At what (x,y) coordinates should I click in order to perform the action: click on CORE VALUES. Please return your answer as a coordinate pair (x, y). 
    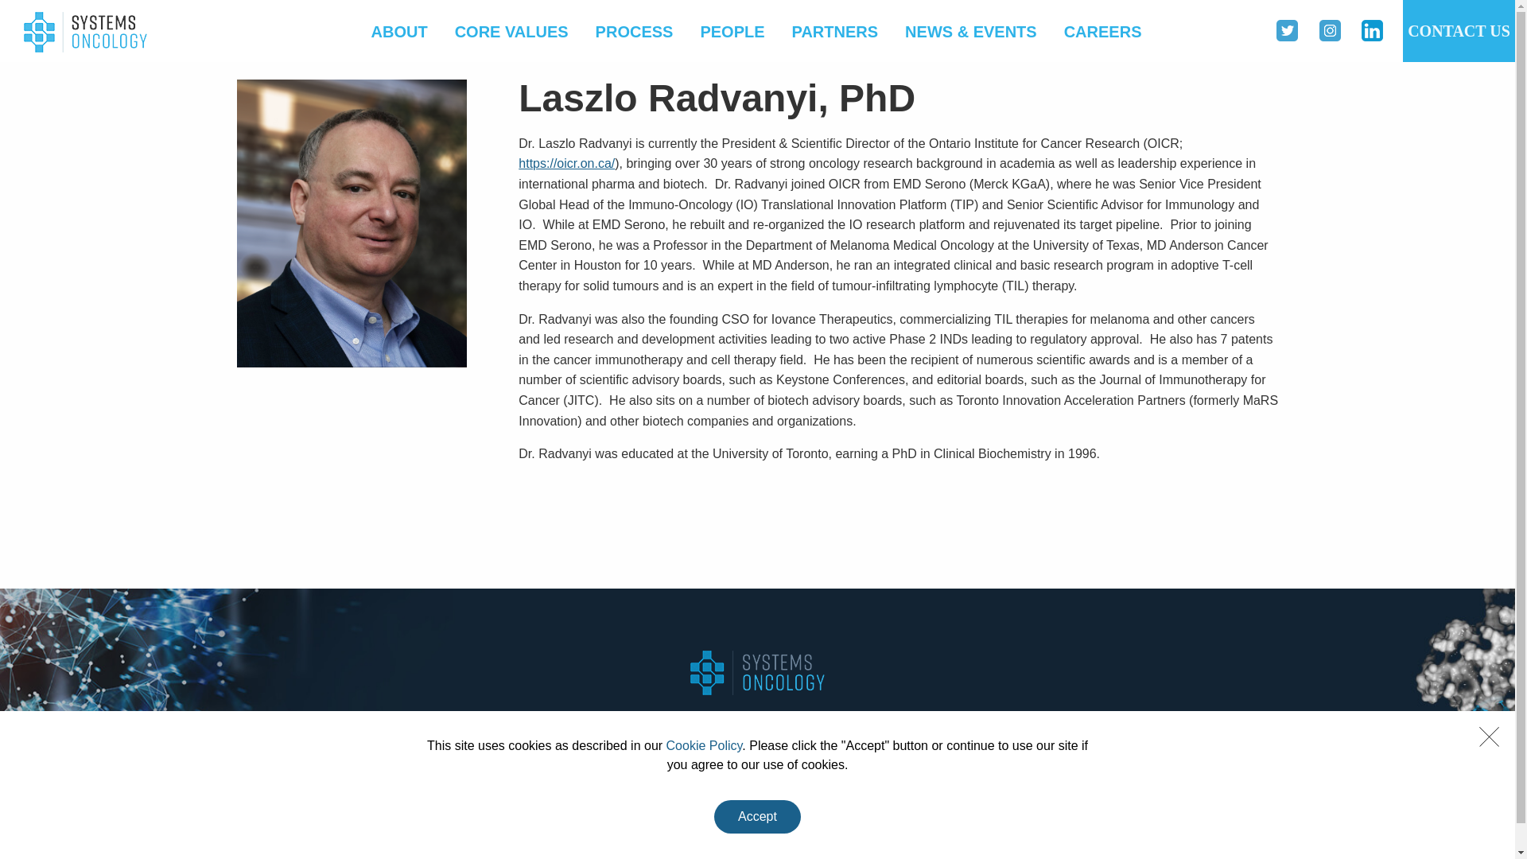
    Looking at the image, I should click on (517, 737).